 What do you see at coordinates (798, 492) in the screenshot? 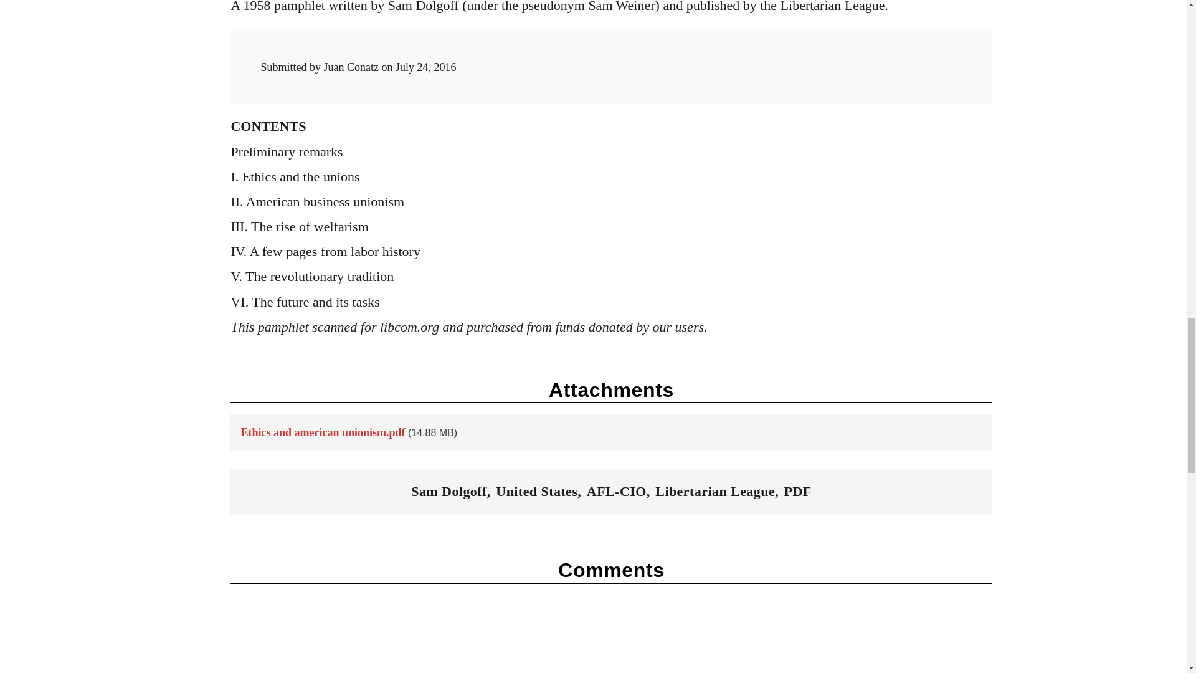
I see `PDF` at bounding box center [798, 492].